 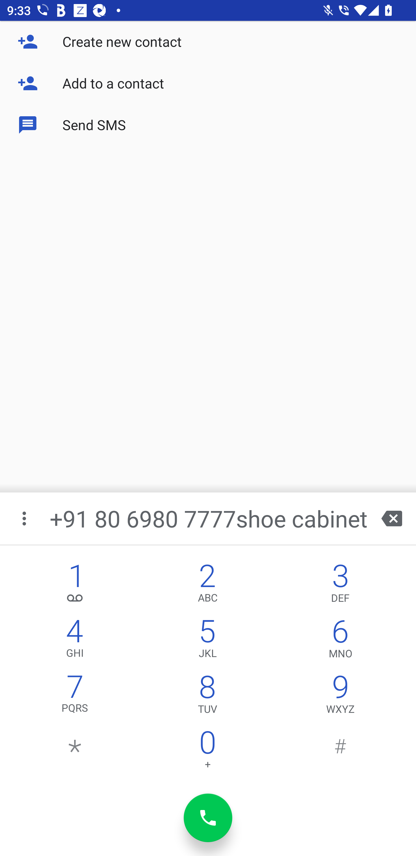 I want to click on 2,ABC 2 ABC, so click(x=207, y=585).